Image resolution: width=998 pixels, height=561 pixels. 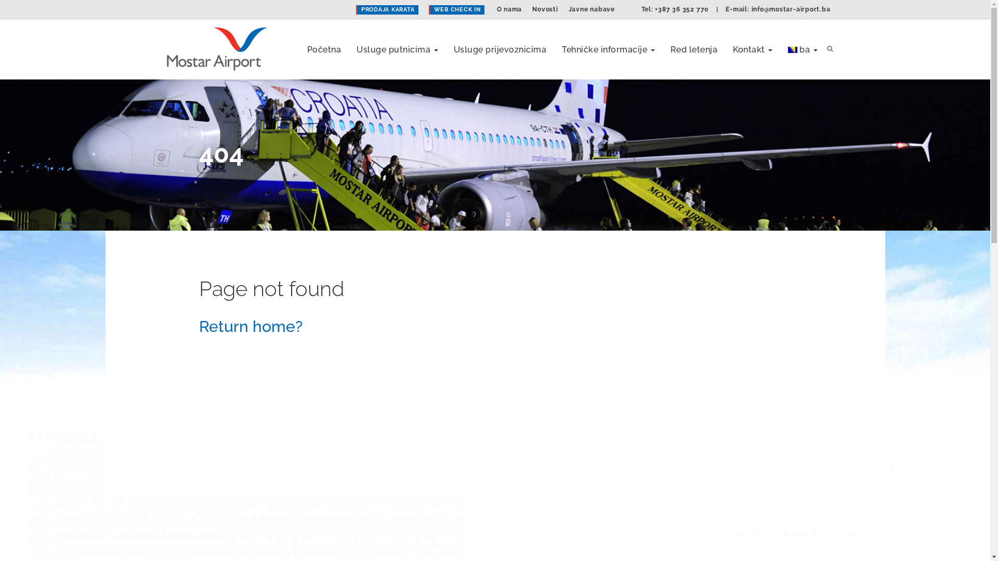 I want to click on Javne nabave, so click(x=592, y=9).